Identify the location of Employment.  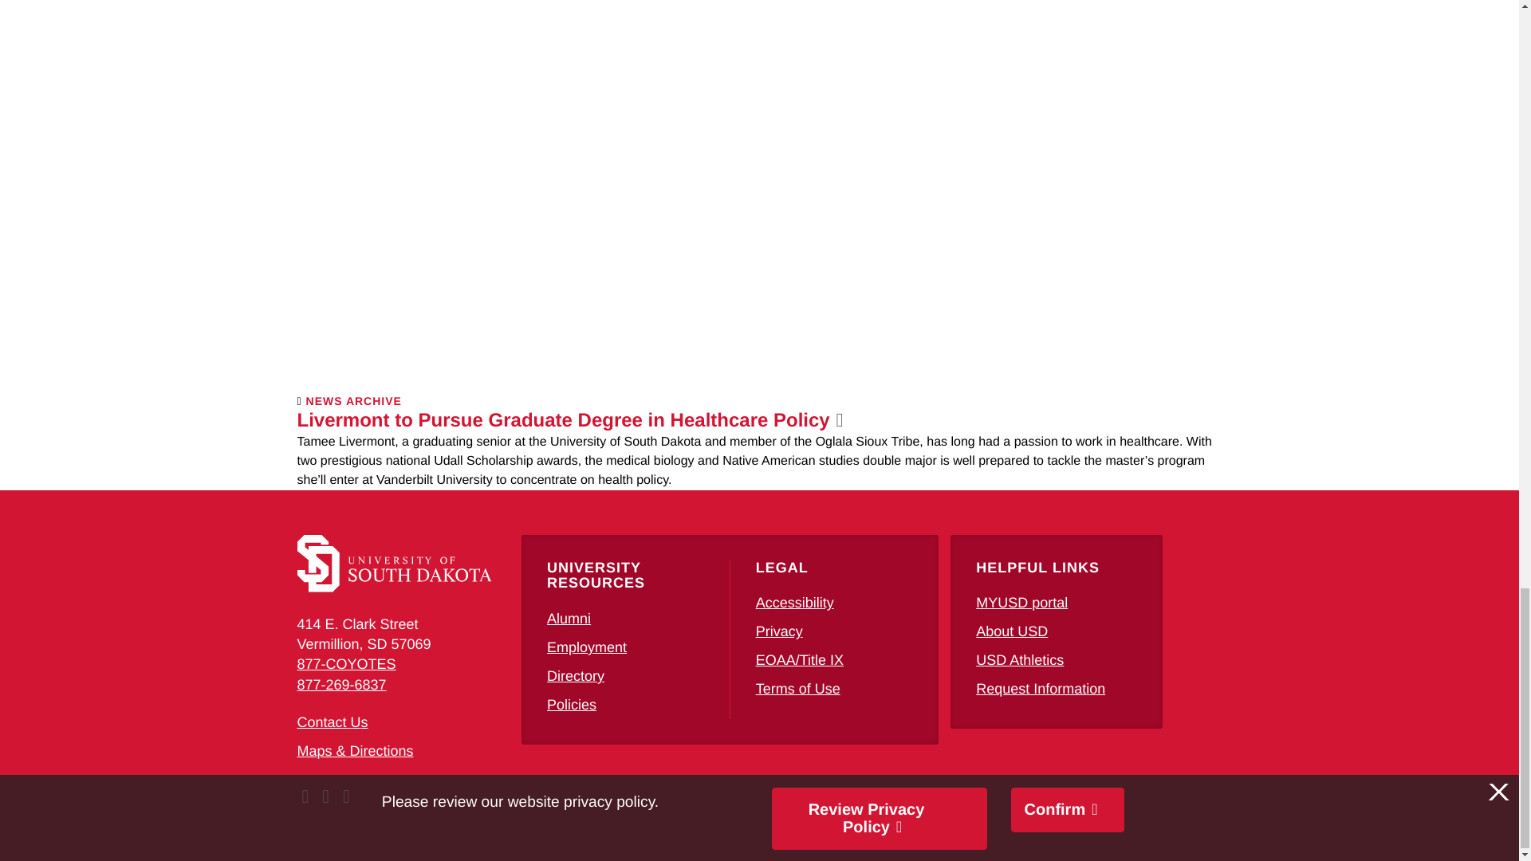
(586, 647).